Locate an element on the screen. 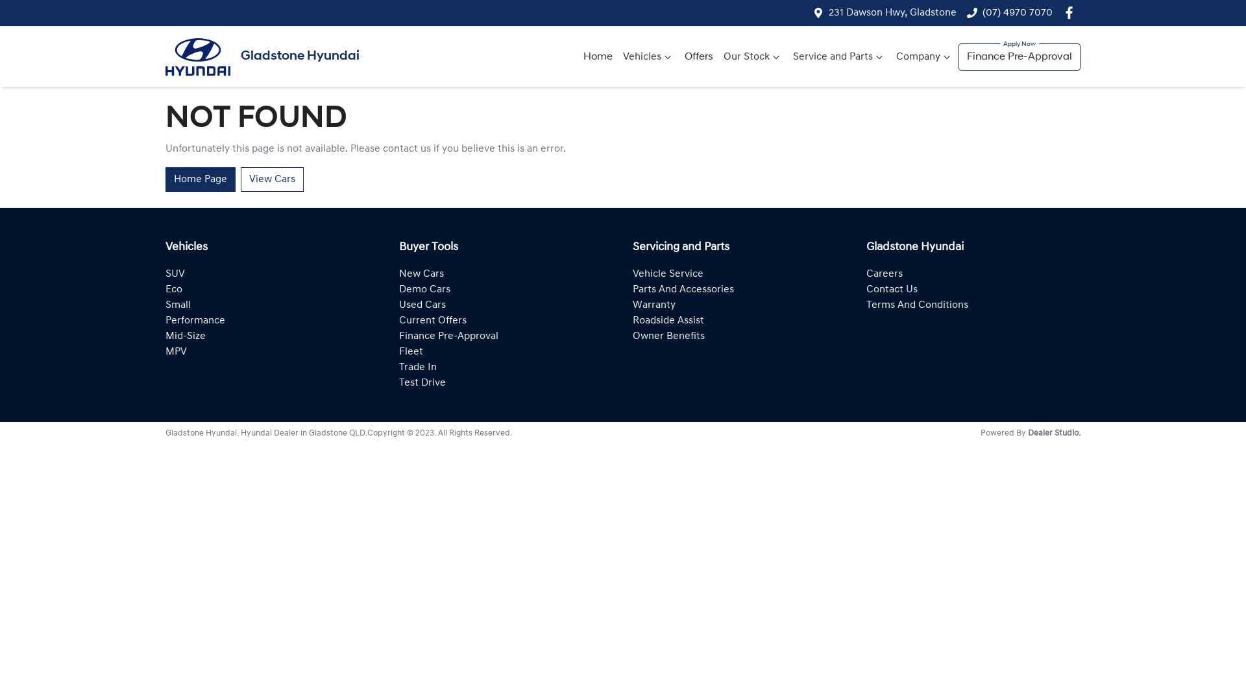 The height and width of the screenshot is (700, 1246). (07) 4970 7070 is located at coordinates (1018, 13).